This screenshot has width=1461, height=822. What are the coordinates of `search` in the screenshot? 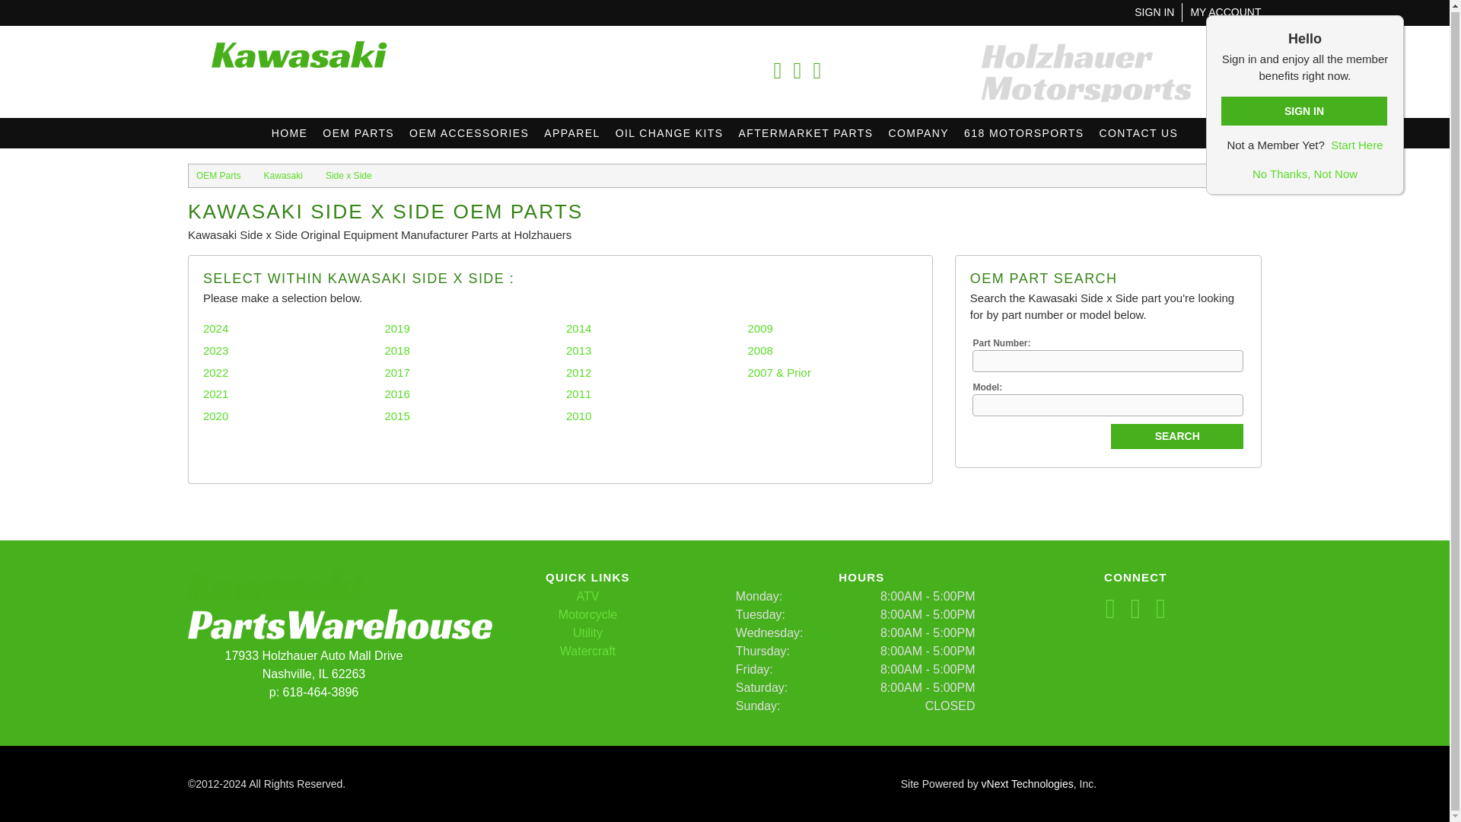 It's located at (1176, 436).